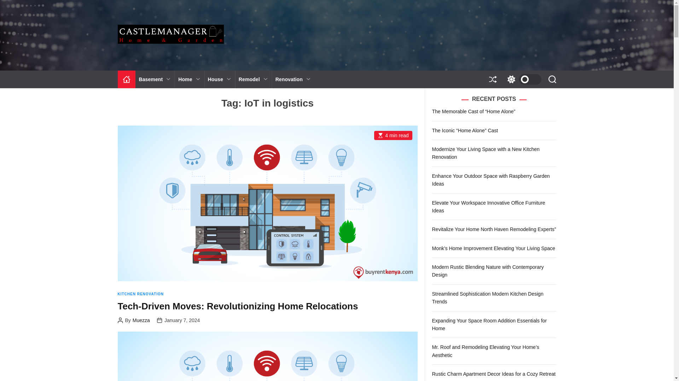 The height and width of the screenshot is (381, 679). I want to click on Switch color mode, so click(522, 79).